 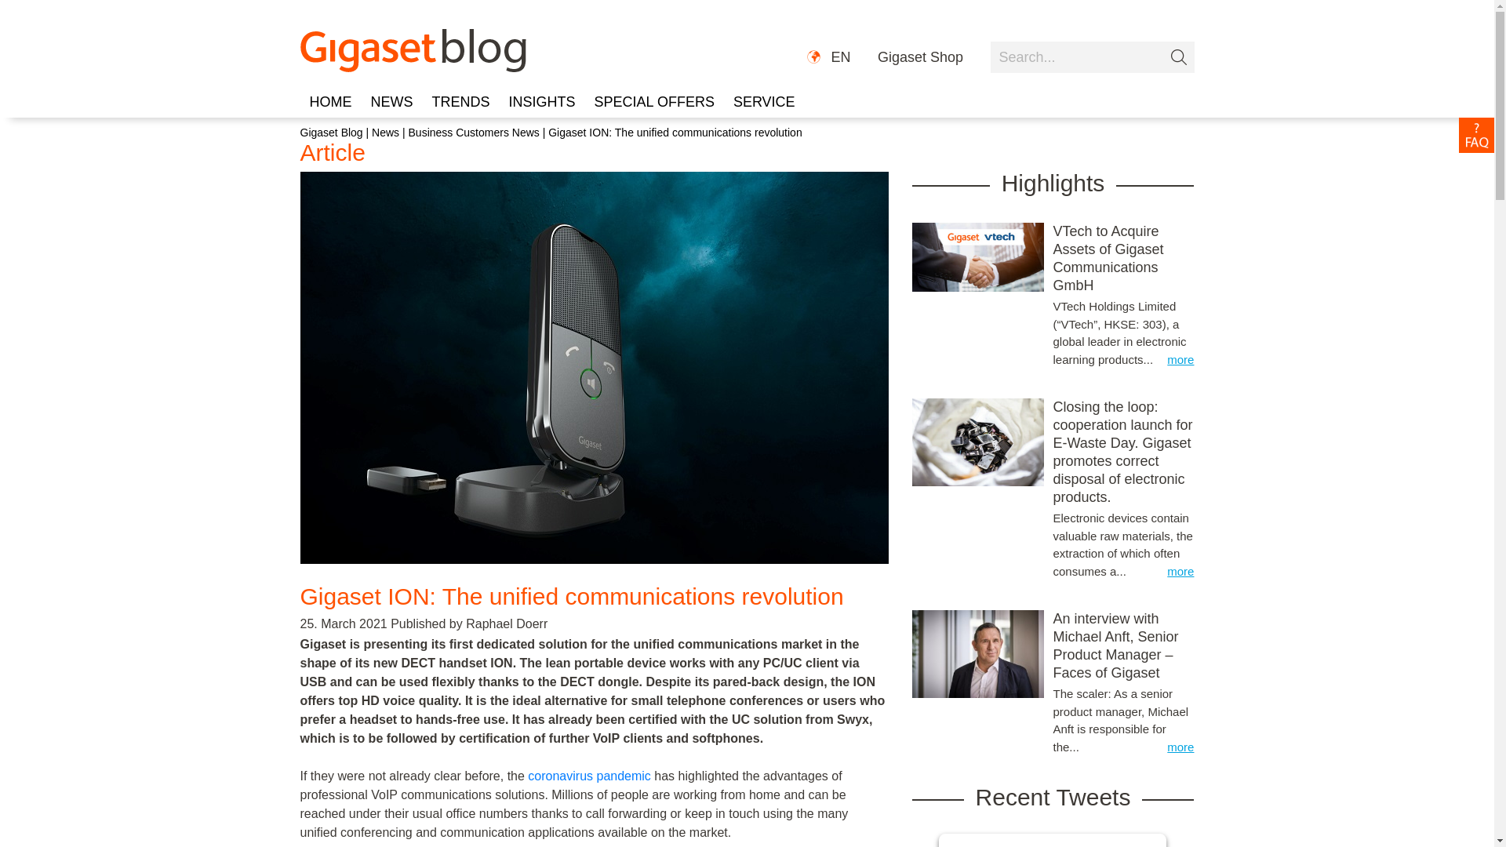 What do you see at coordinates (921, 58) in the screenshot?
I see `Gigaset Shop` at bounding box center [921, 58].